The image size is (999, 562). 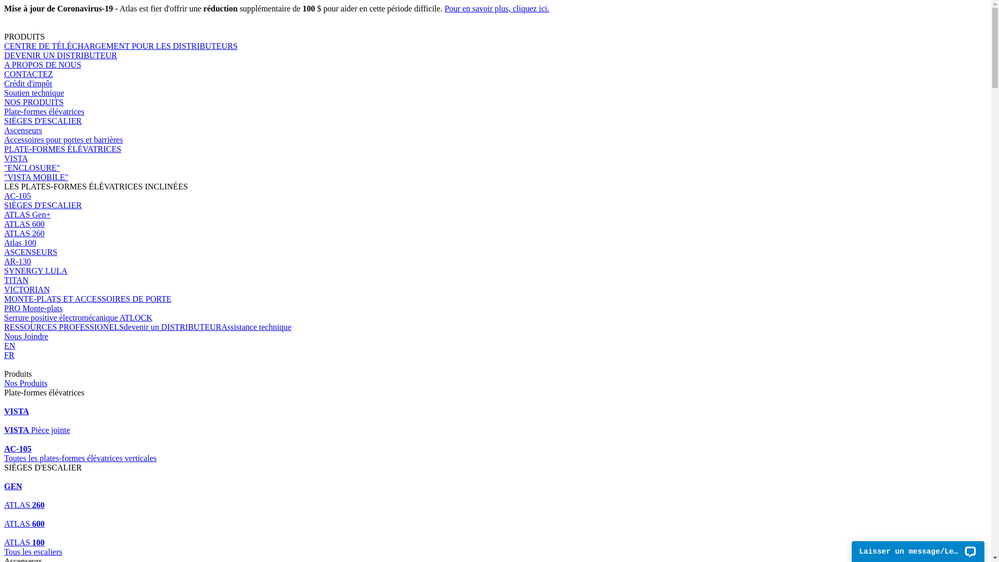 I want to click on Nous Joindre, so click(x=495, y=341).